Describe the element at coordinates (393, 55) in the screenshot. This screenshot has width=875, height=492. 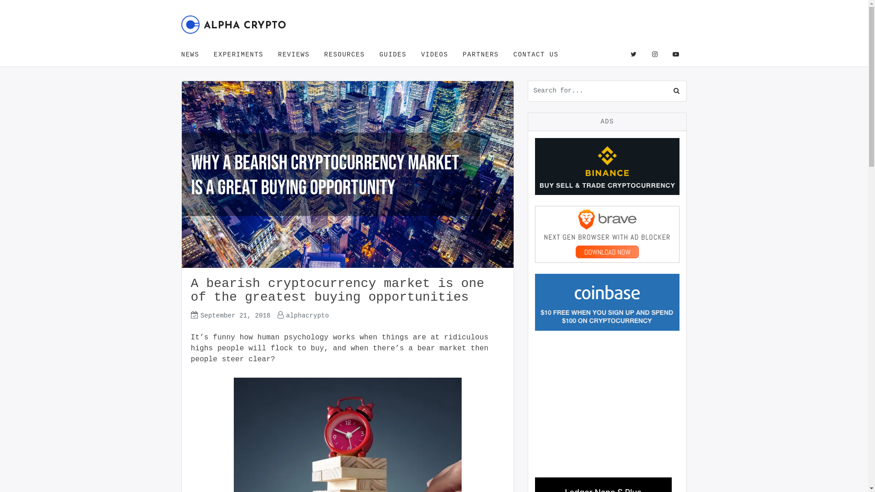
I see `GUIDES` at that location.